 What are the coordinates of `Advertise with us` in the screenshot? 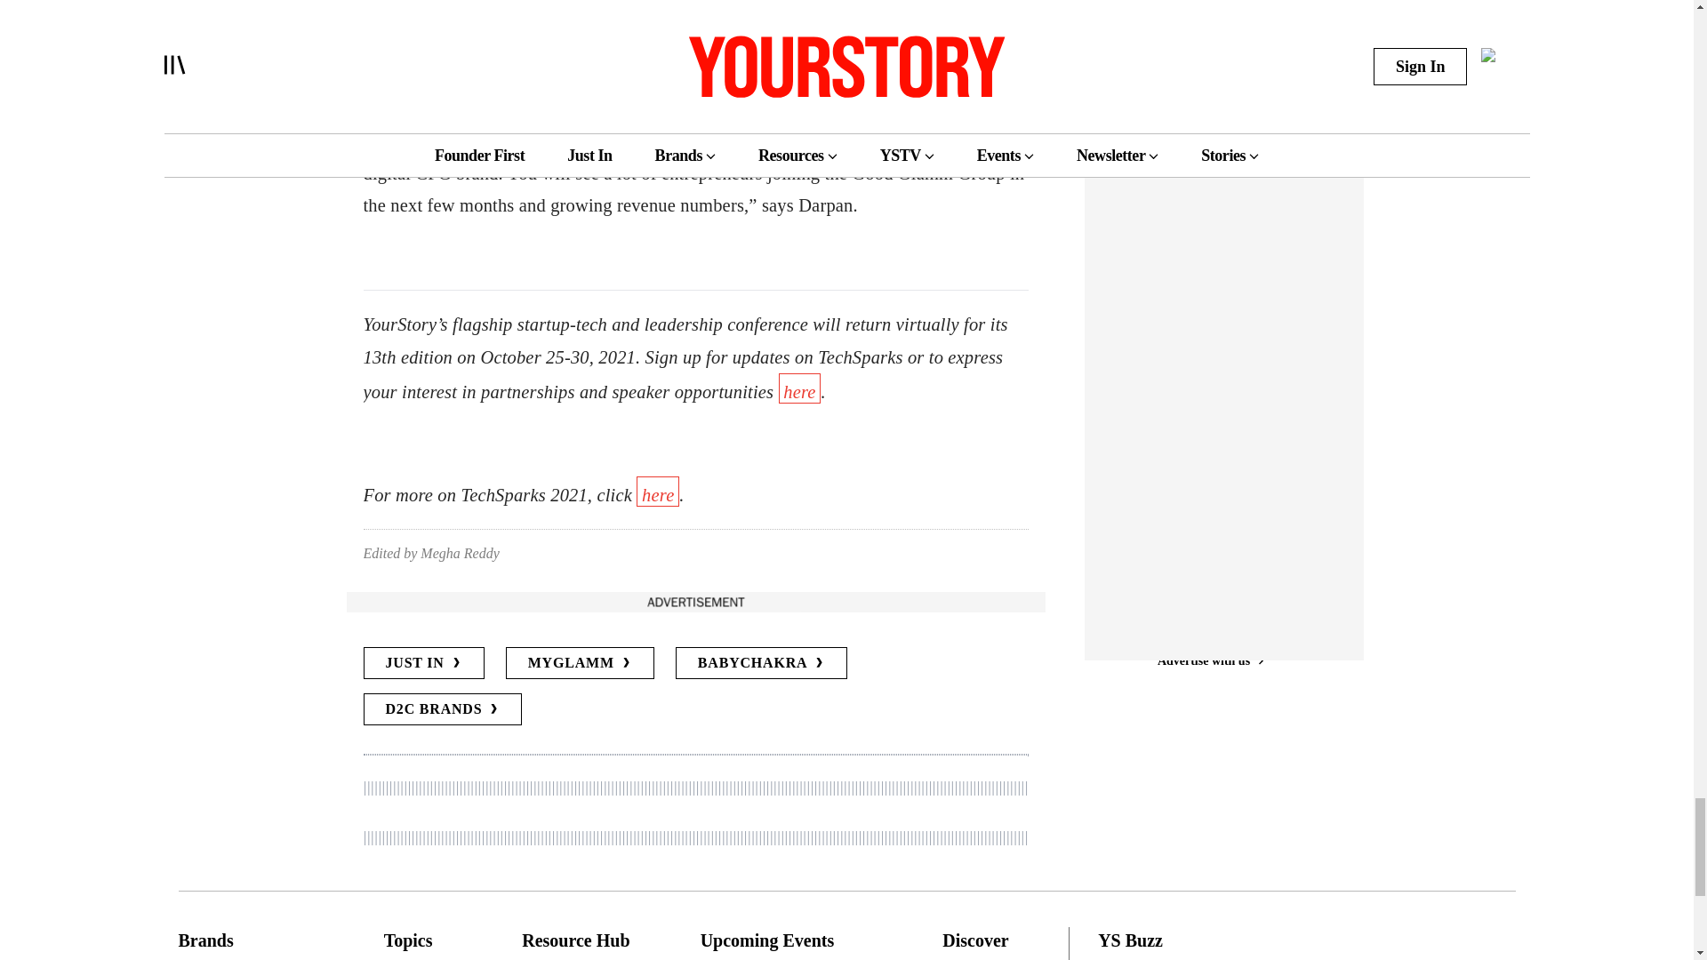 It's located at (694, 602).